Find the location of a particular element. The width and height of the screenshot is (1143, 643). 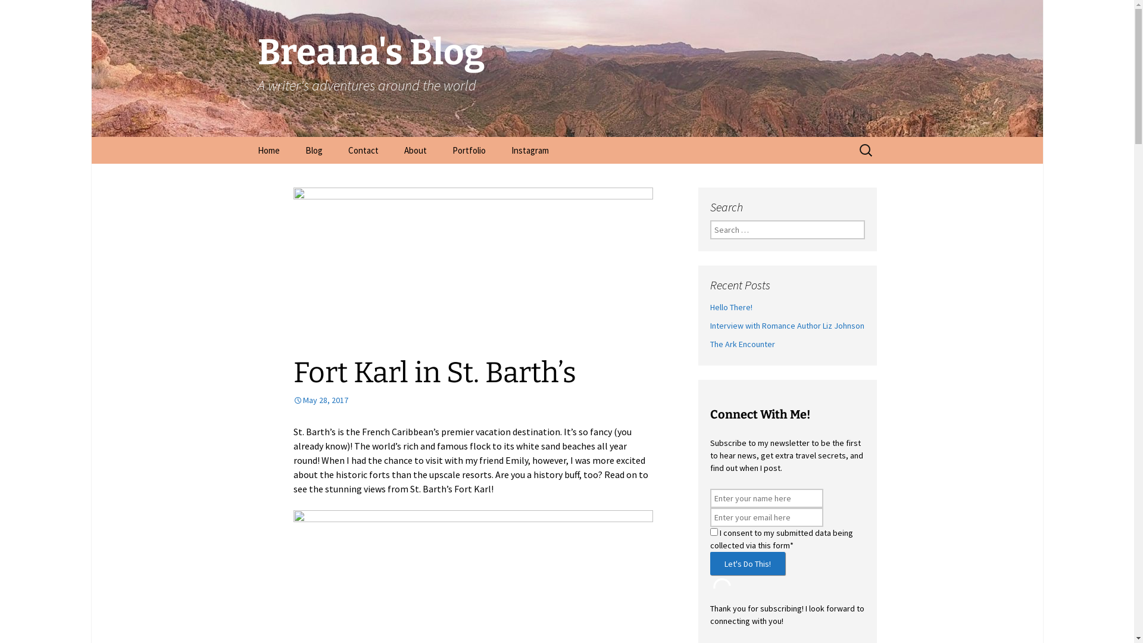

St. Barths is located at coordinates (627, 400).